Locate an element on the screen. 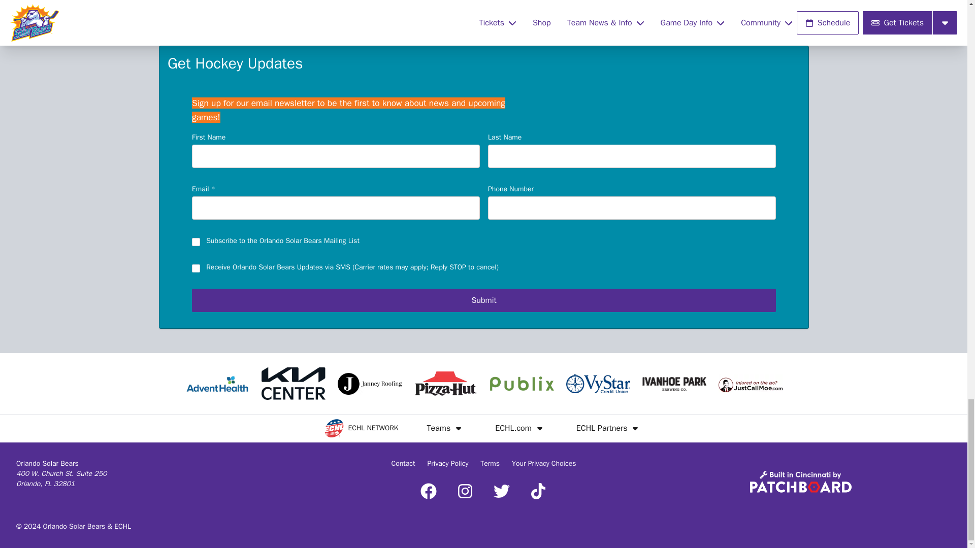 This screenshot has height=548, width=975. Facebook is located at coordinates (429, 491).